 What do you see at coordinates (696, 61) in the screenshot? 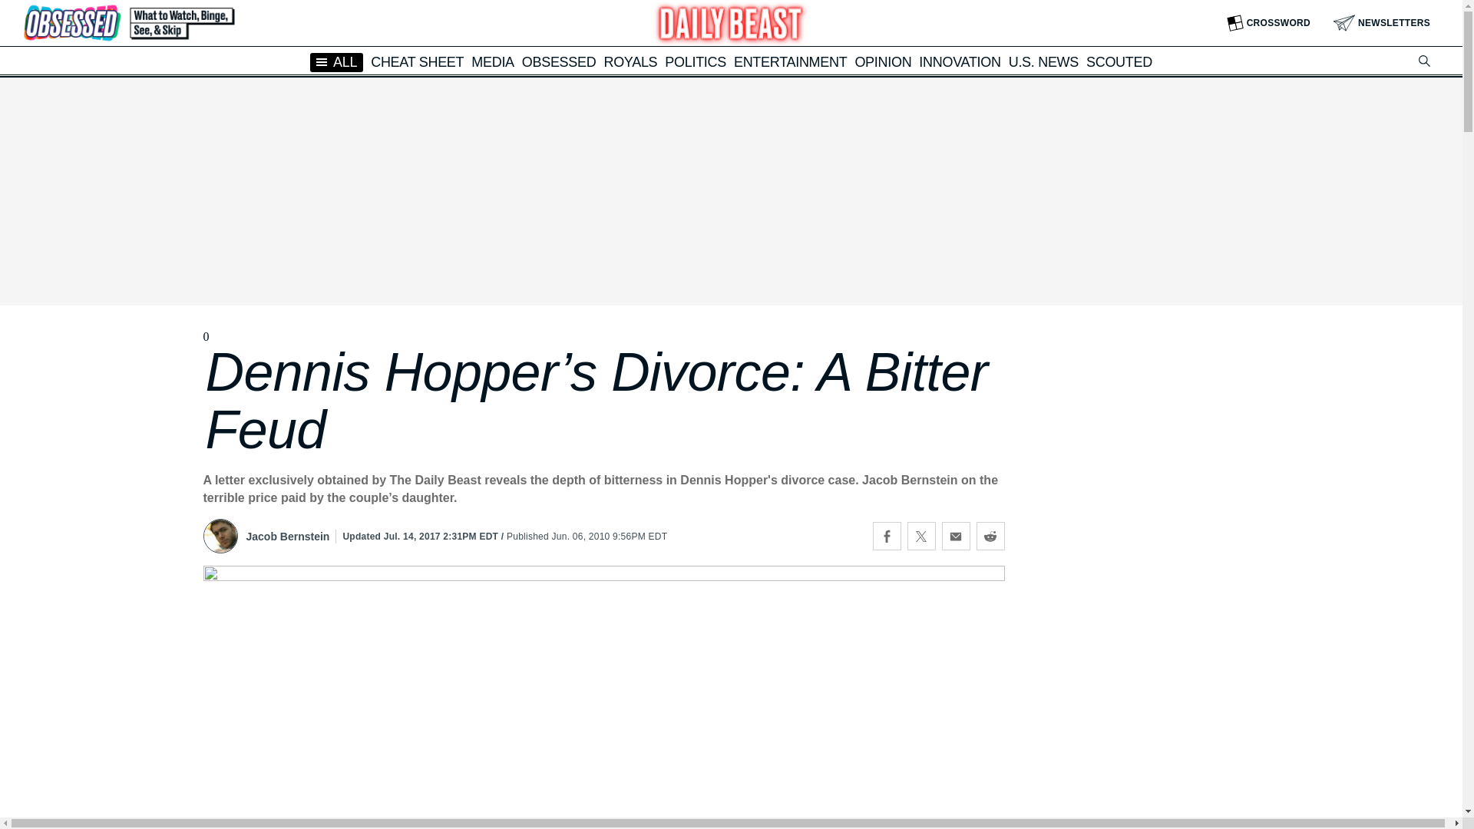
I see `POLITICS` at bounding box center [696, 61].